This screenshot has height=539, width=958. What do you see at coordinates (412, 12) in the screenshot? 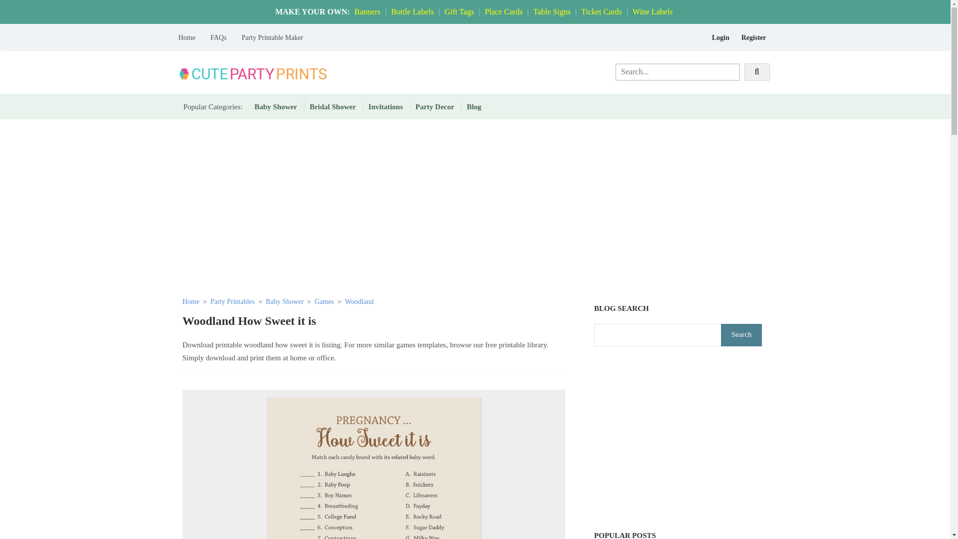
I see `Bottle Labels` at bounding box center [412, 12].